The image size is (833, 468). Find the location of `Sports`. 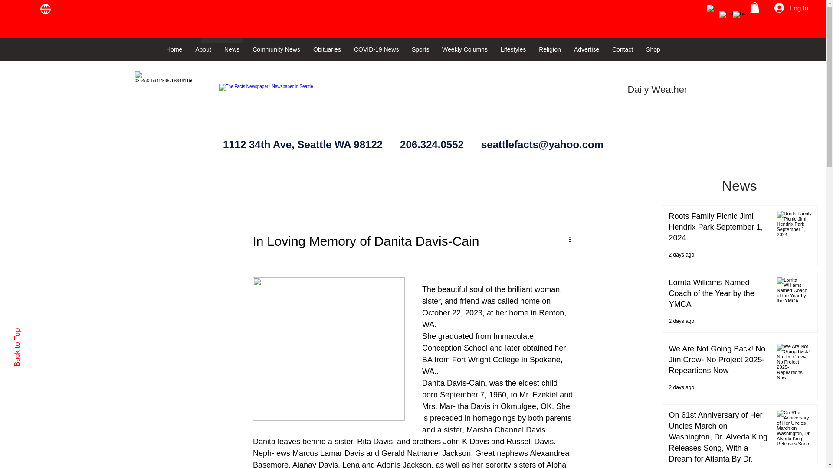

Sports is located at coordinates (420, 49).